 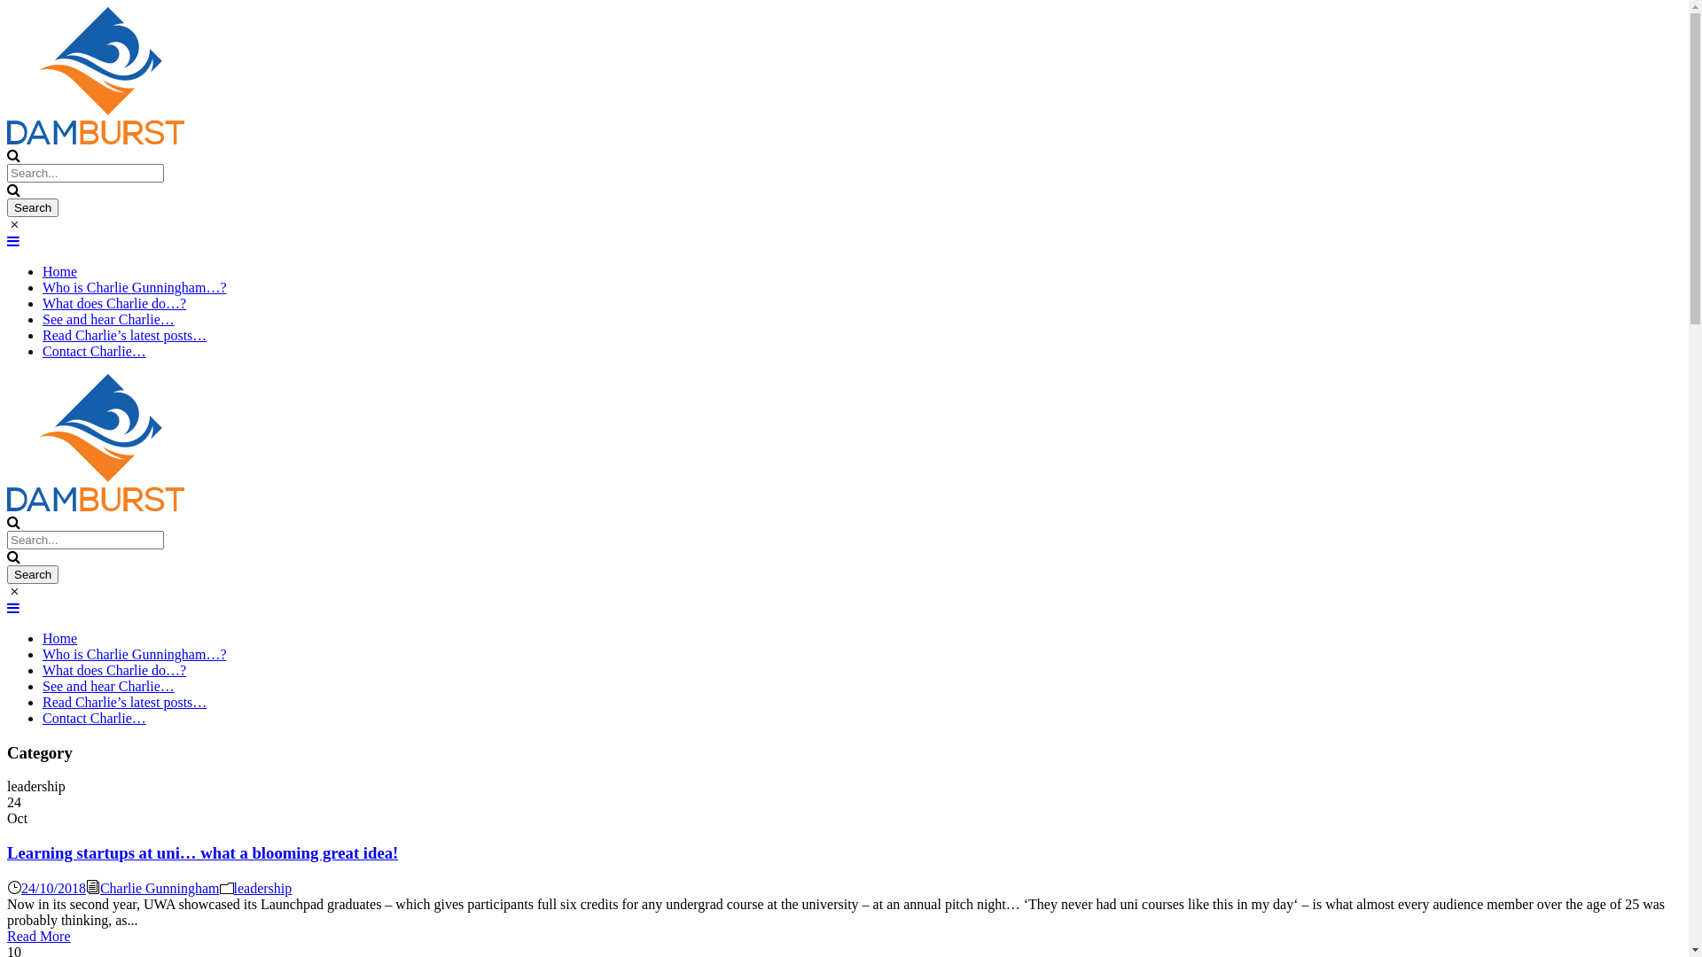 What do you see at coordinates (53, 888) in the screenshot?
I see `24/10/2018` at bounding box center [53, 888].